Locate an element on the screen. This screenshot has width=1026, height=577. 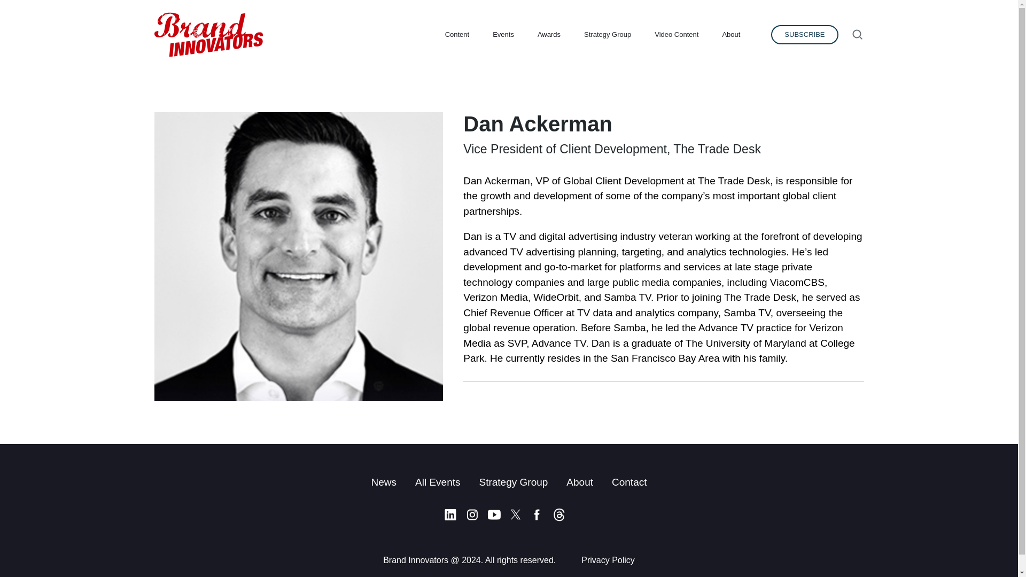
About is located at coordinates (579, 482).